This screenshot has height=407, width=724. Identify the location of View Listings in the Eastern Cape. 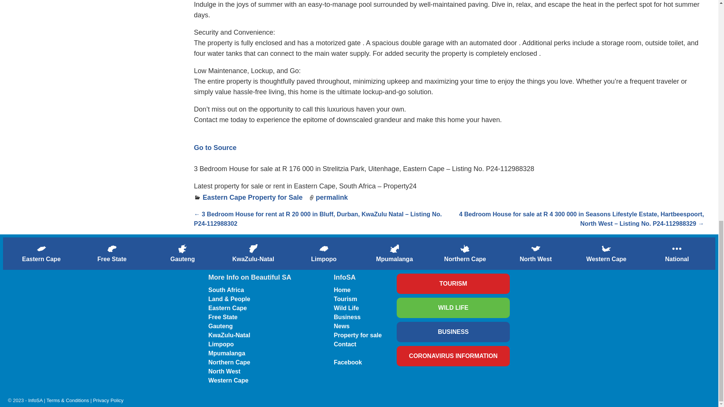
(41, 249).